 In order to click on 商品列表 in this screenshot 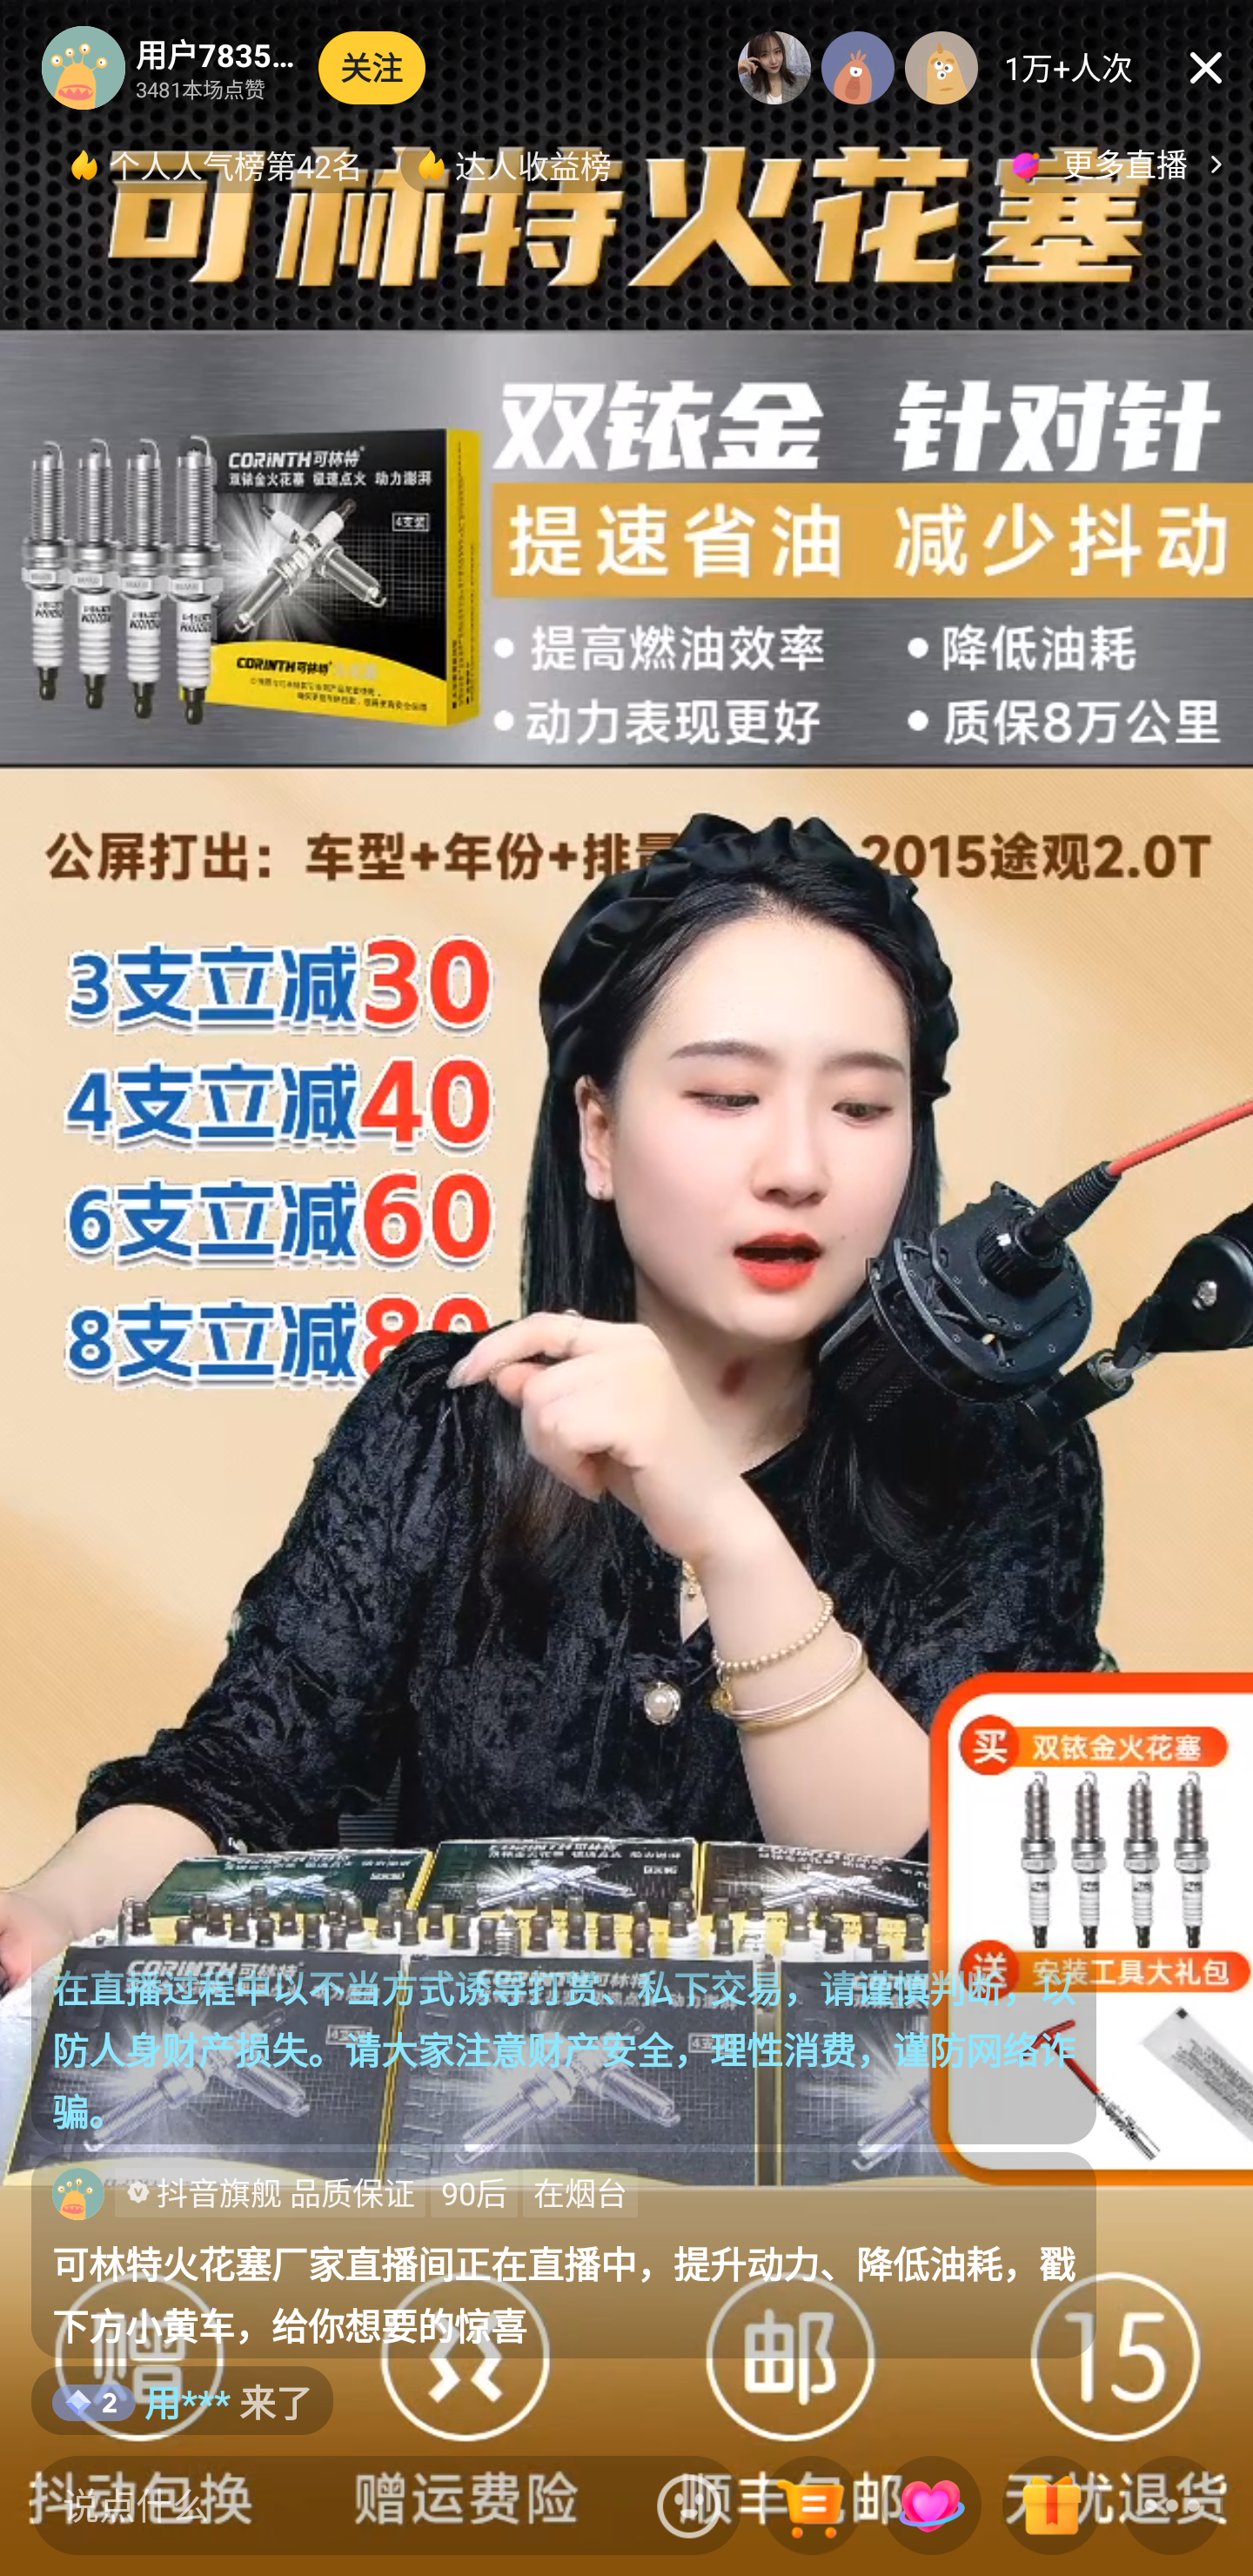, I will do `click(811, 2507)`.